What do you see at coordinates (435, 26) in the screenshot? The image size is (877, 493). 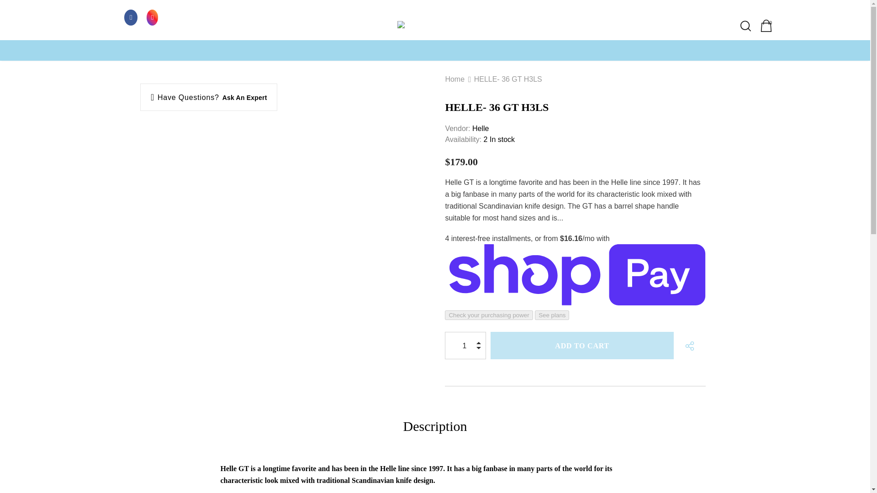 I see `Logo` at bounding box center [435, 26].